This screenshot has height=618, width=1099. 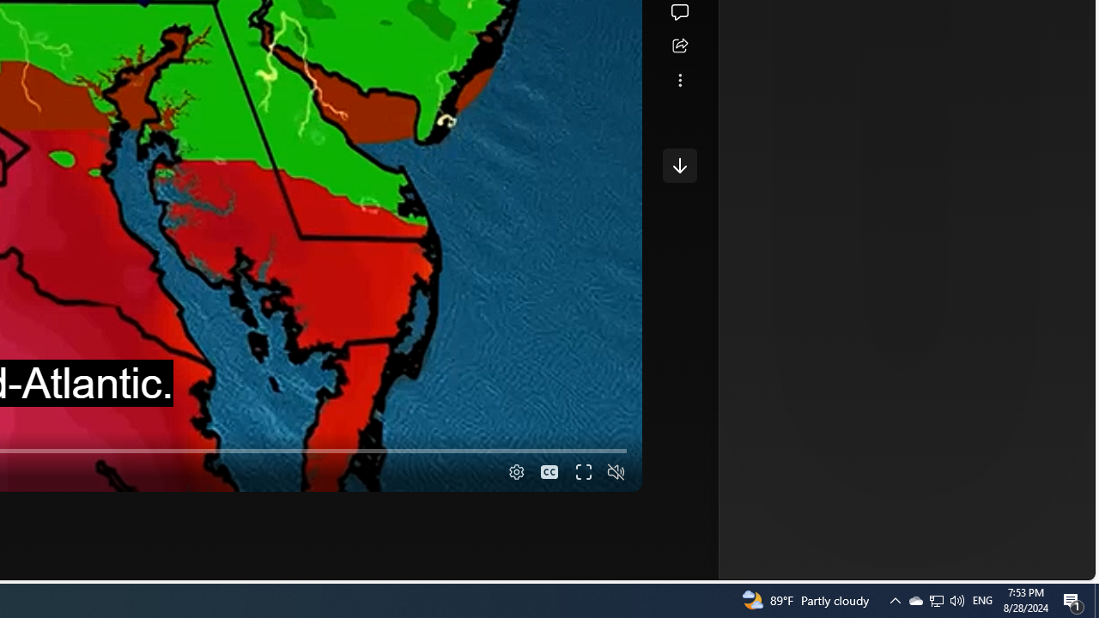 I want to click on ABC News, so click(x=668, y=10).